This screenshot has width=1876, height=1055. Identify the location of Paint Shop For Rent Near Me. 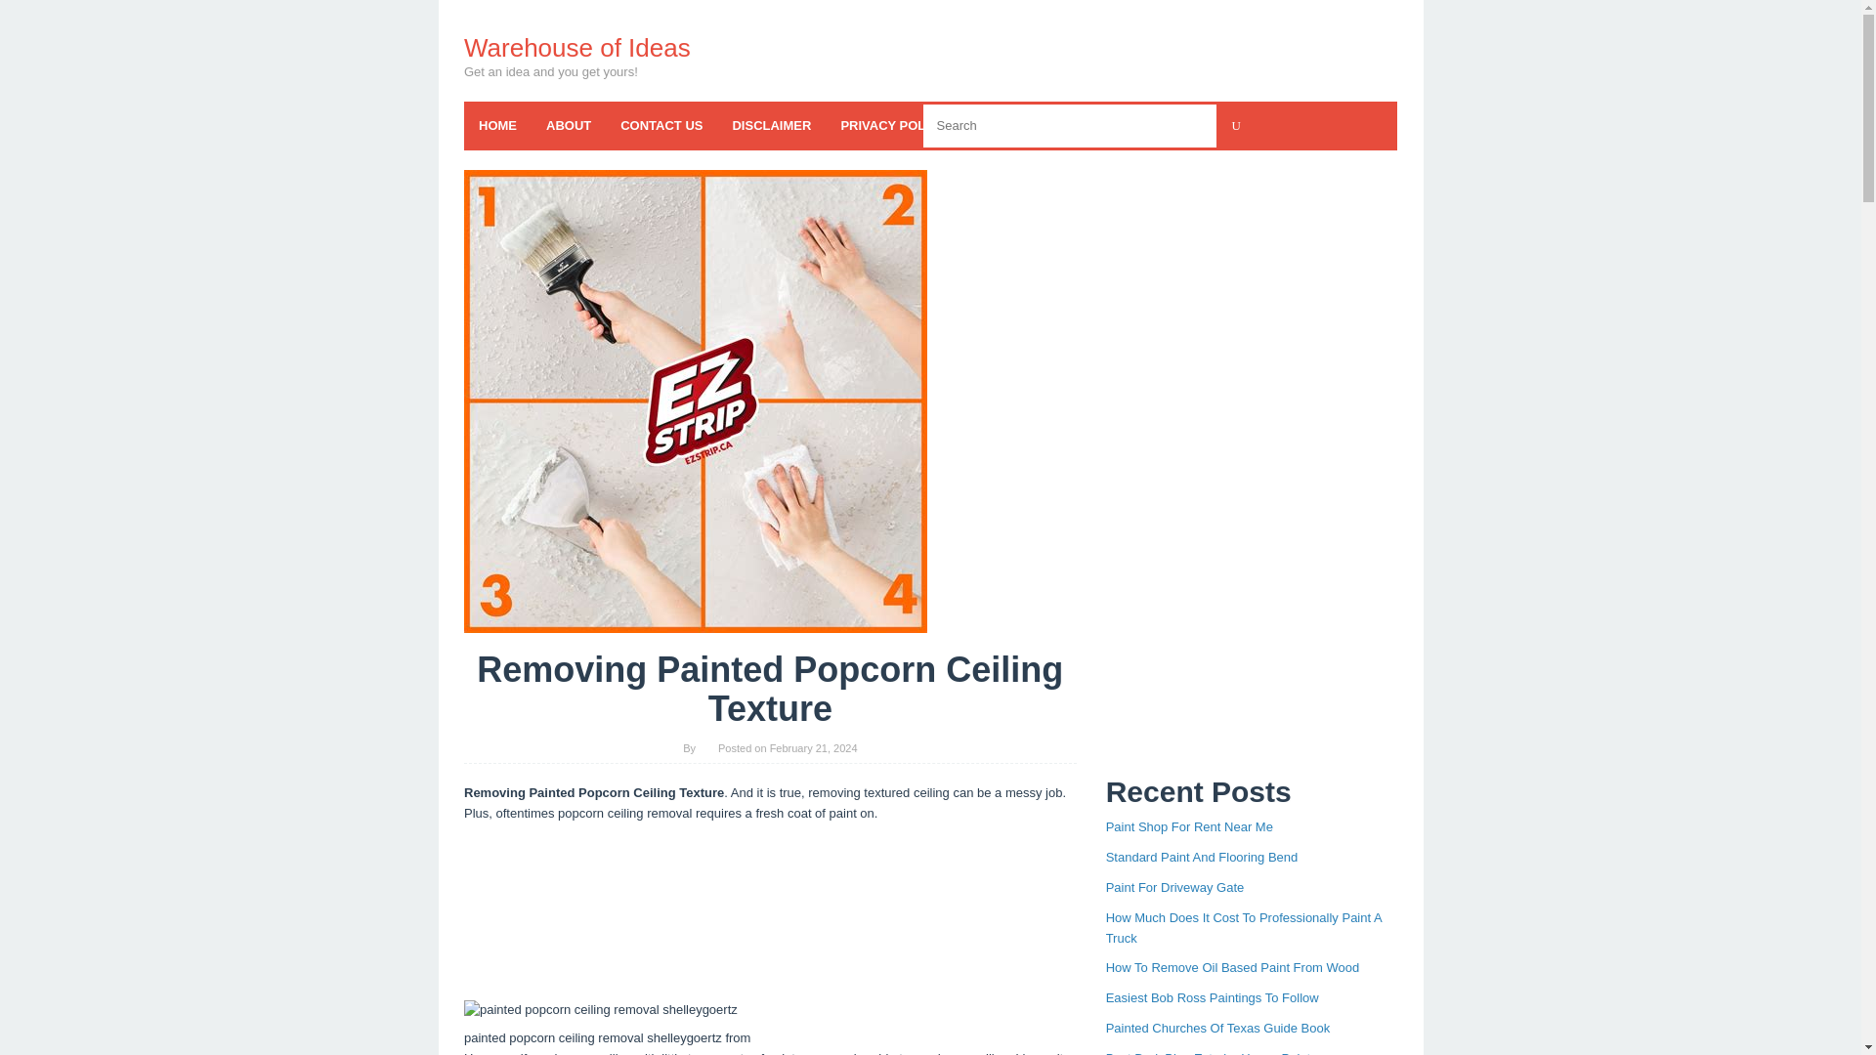
(1190, 826).